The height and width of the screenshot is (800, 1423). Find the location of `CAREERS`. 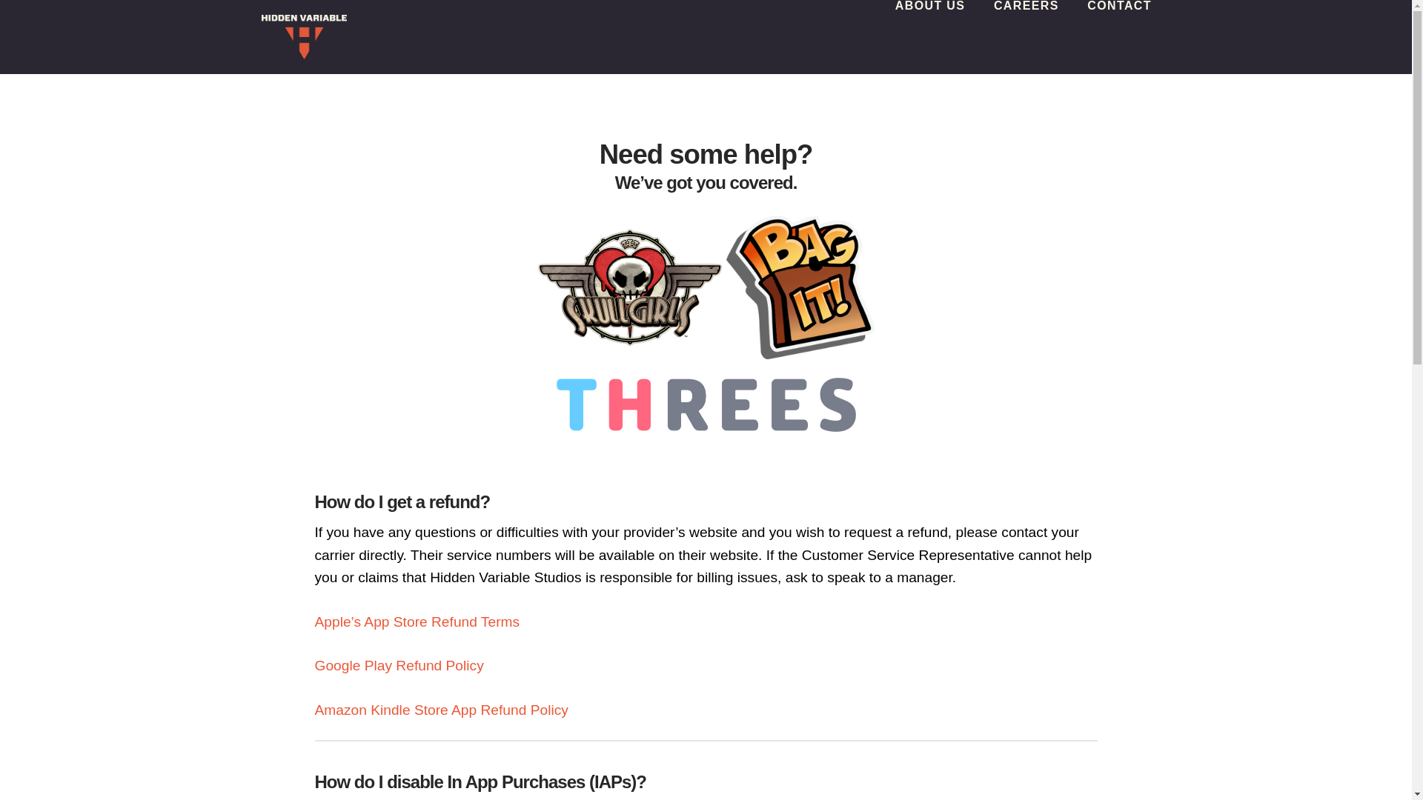

CAREERS is located at coordinates (1026, 37).